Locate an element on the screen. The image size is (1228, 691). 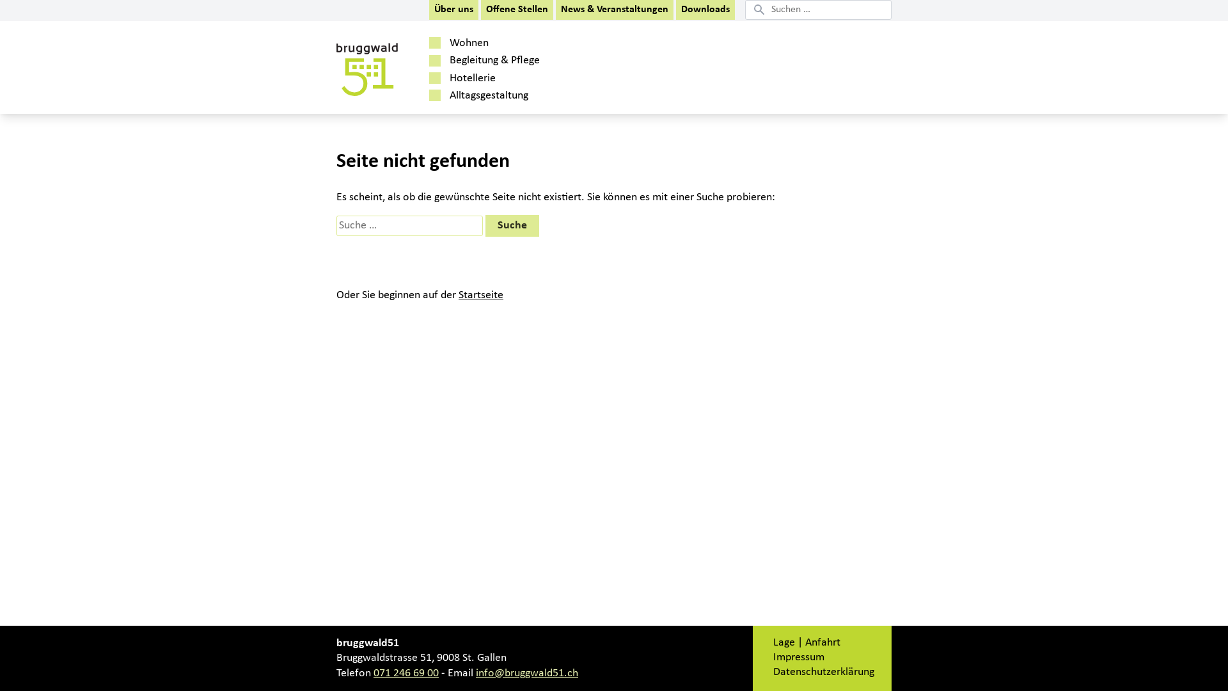
Suchen is located at coordinates (30, 11).